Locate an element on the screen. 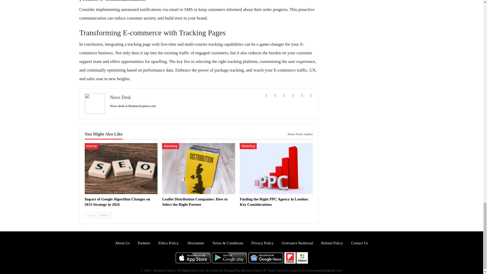 This screenshot has height=274, width=487. Previous is located at coordinates (91, 215).